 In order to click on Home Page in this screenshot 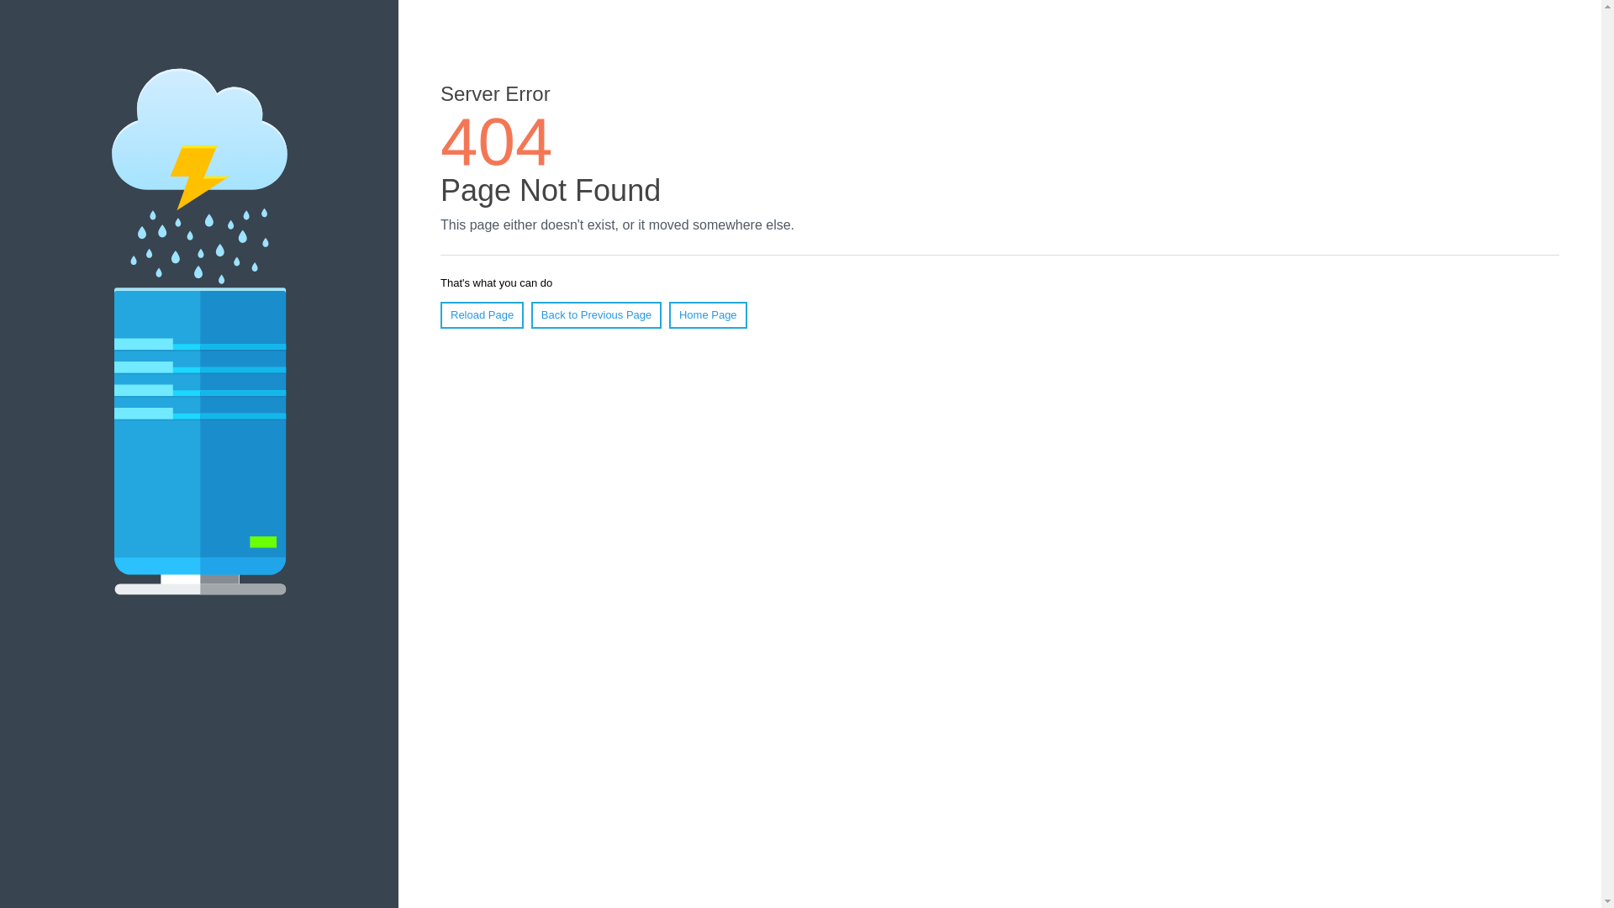, I will do `click(708, 315)`.